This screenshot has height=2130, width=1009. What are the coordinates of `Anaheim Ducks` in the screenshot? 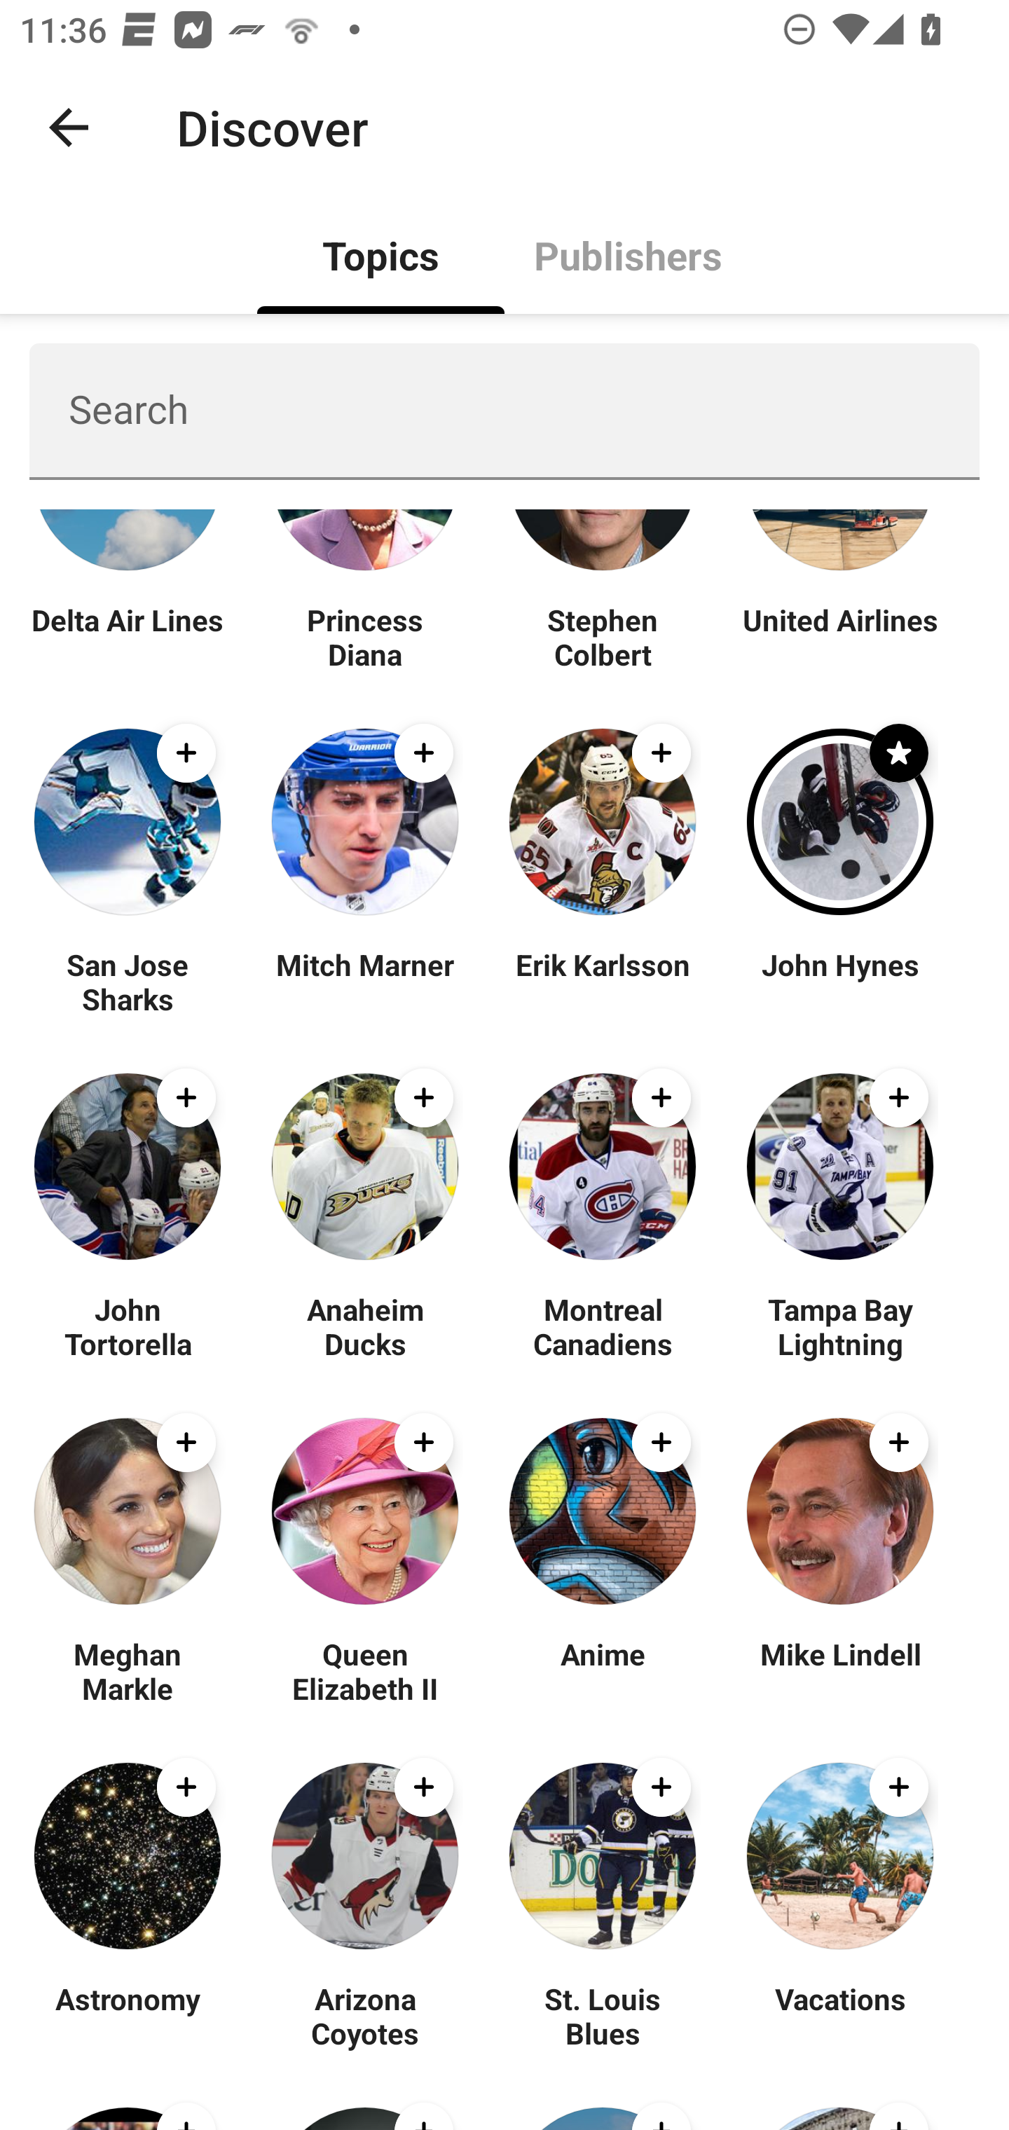 It's located at (364, 1326).